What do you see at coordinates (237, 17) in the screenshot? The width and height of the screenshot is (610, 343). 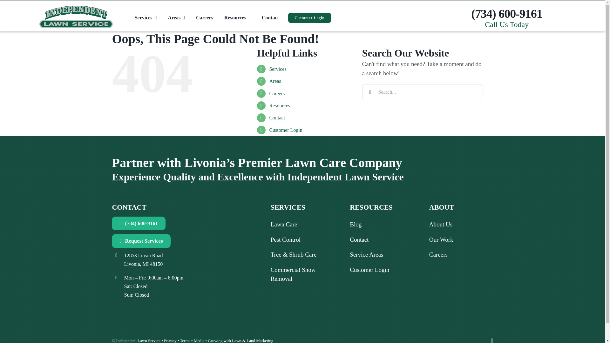 I see `Resources` at bounding box center [237, 17].